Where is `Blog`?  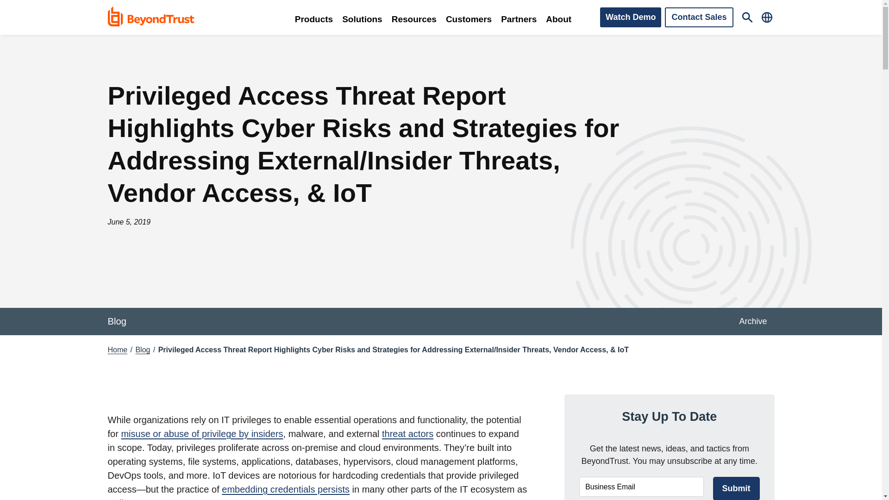
Blog is located at coordinates (143, 350).